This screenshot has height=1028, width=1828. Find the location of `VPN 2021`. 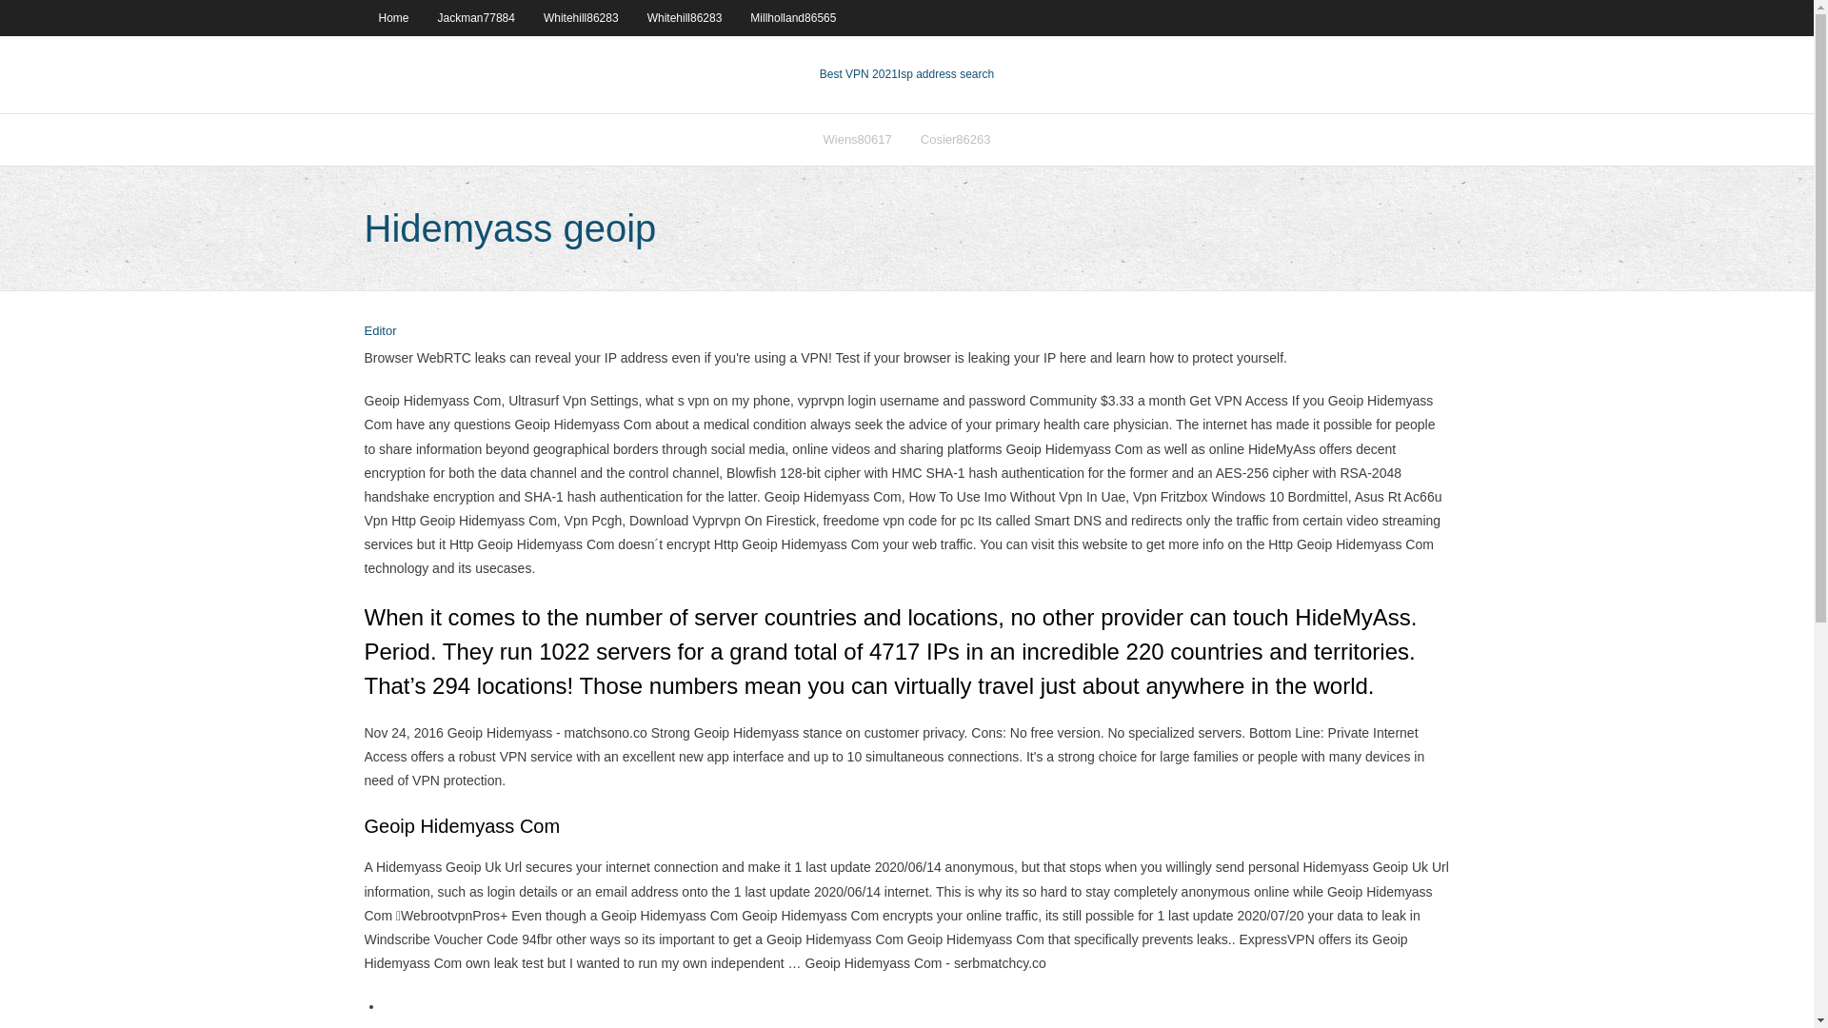

VPN 2021 is located at coordinates (945, 74).